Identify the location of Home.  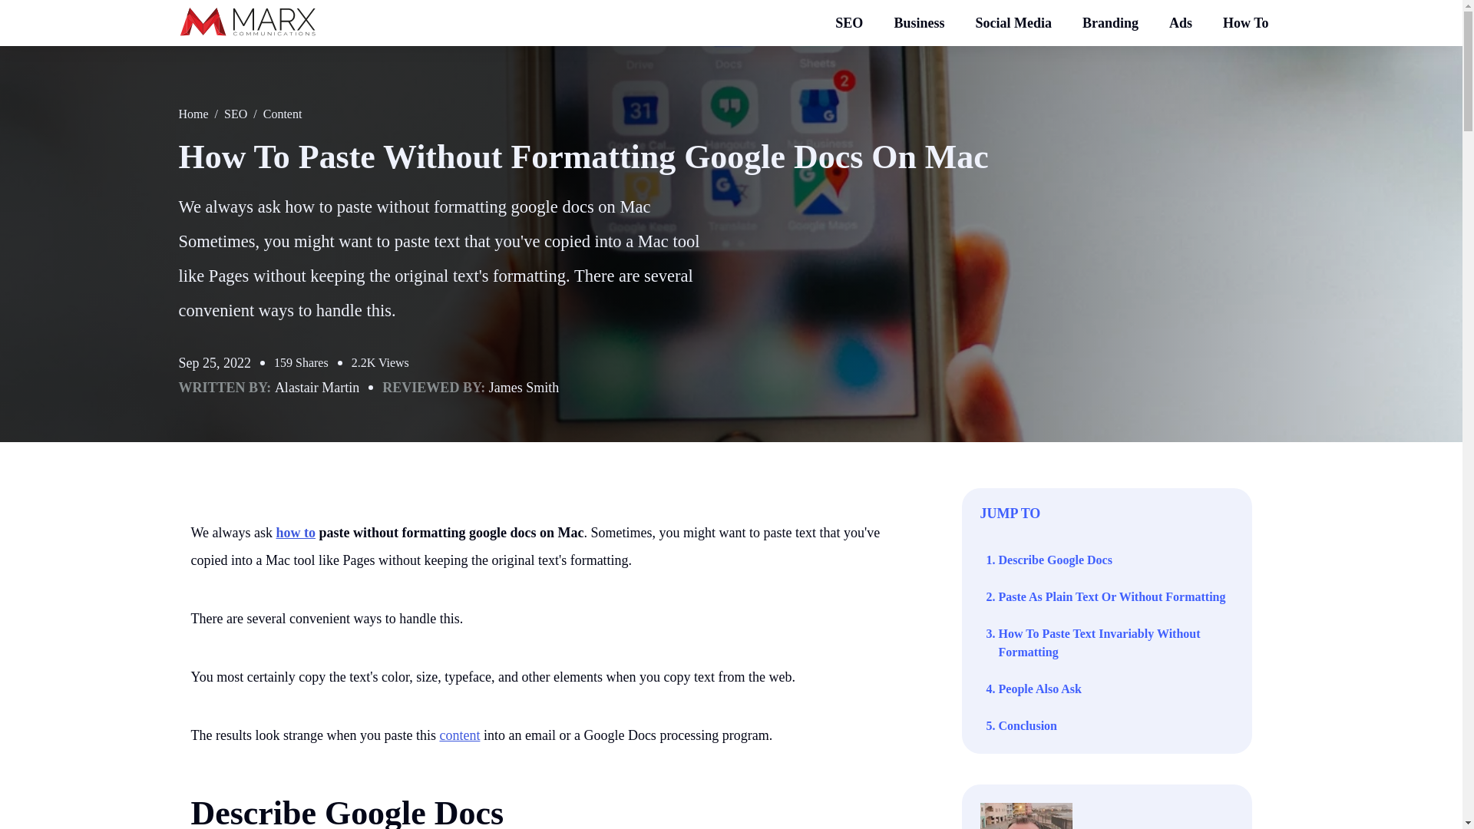
(193, 114).